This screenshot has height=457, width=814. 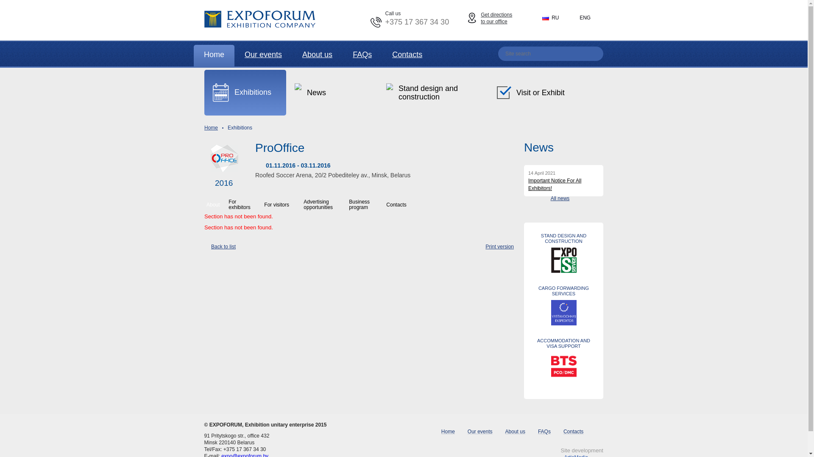 I want to click on CARGO FORWARDING SERVICES, so click(x=564, y=291).